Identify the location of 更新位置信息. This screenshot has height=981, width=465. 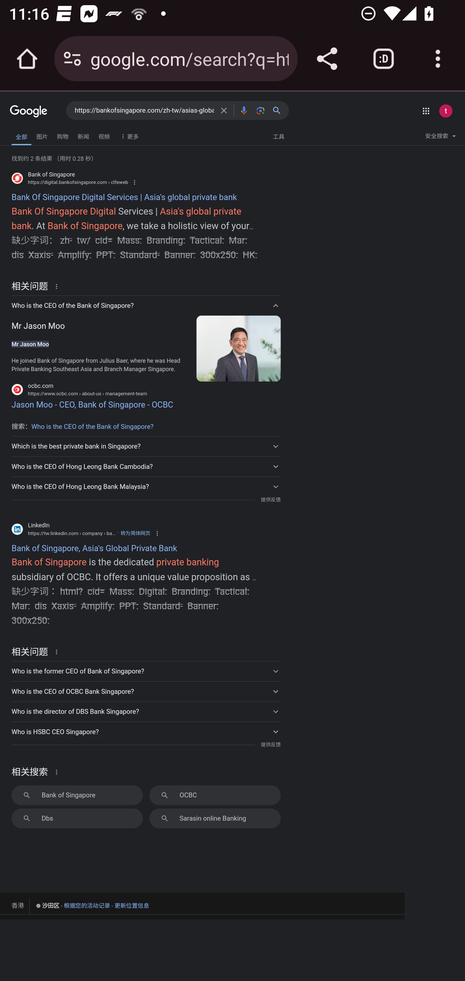
(132, 905).